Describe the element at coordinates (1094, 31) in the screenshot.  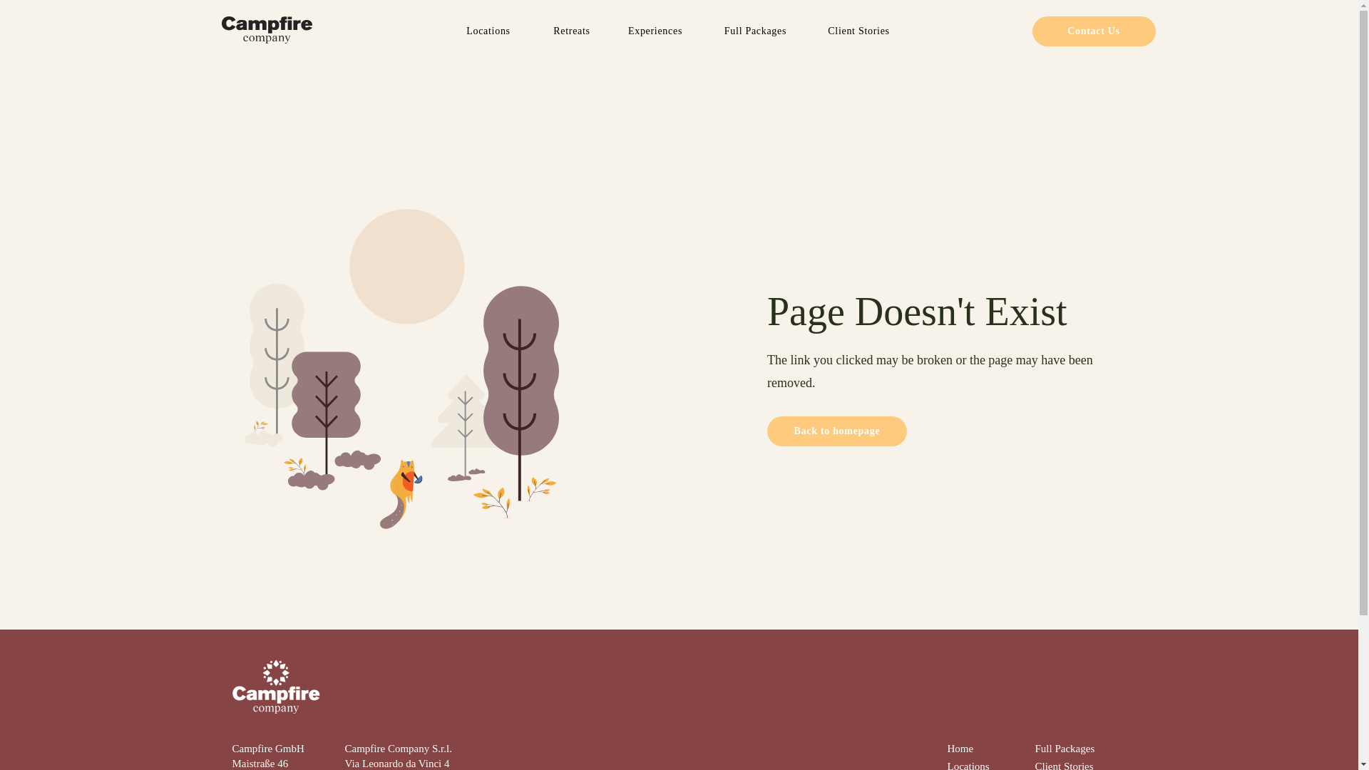
I see `Contact Us` at that location.